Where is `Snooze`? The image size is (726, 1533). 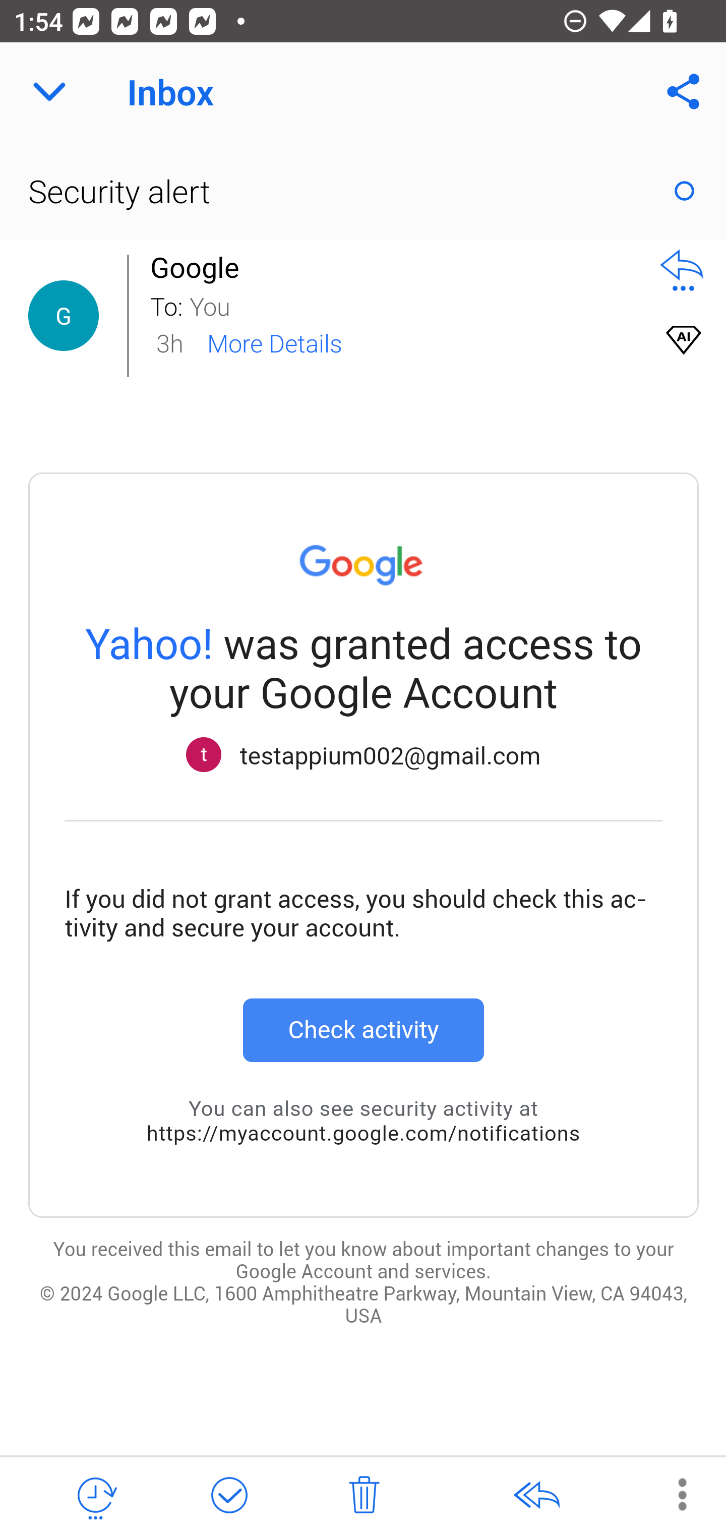 Snooze is located at coordinates (95, 1496).